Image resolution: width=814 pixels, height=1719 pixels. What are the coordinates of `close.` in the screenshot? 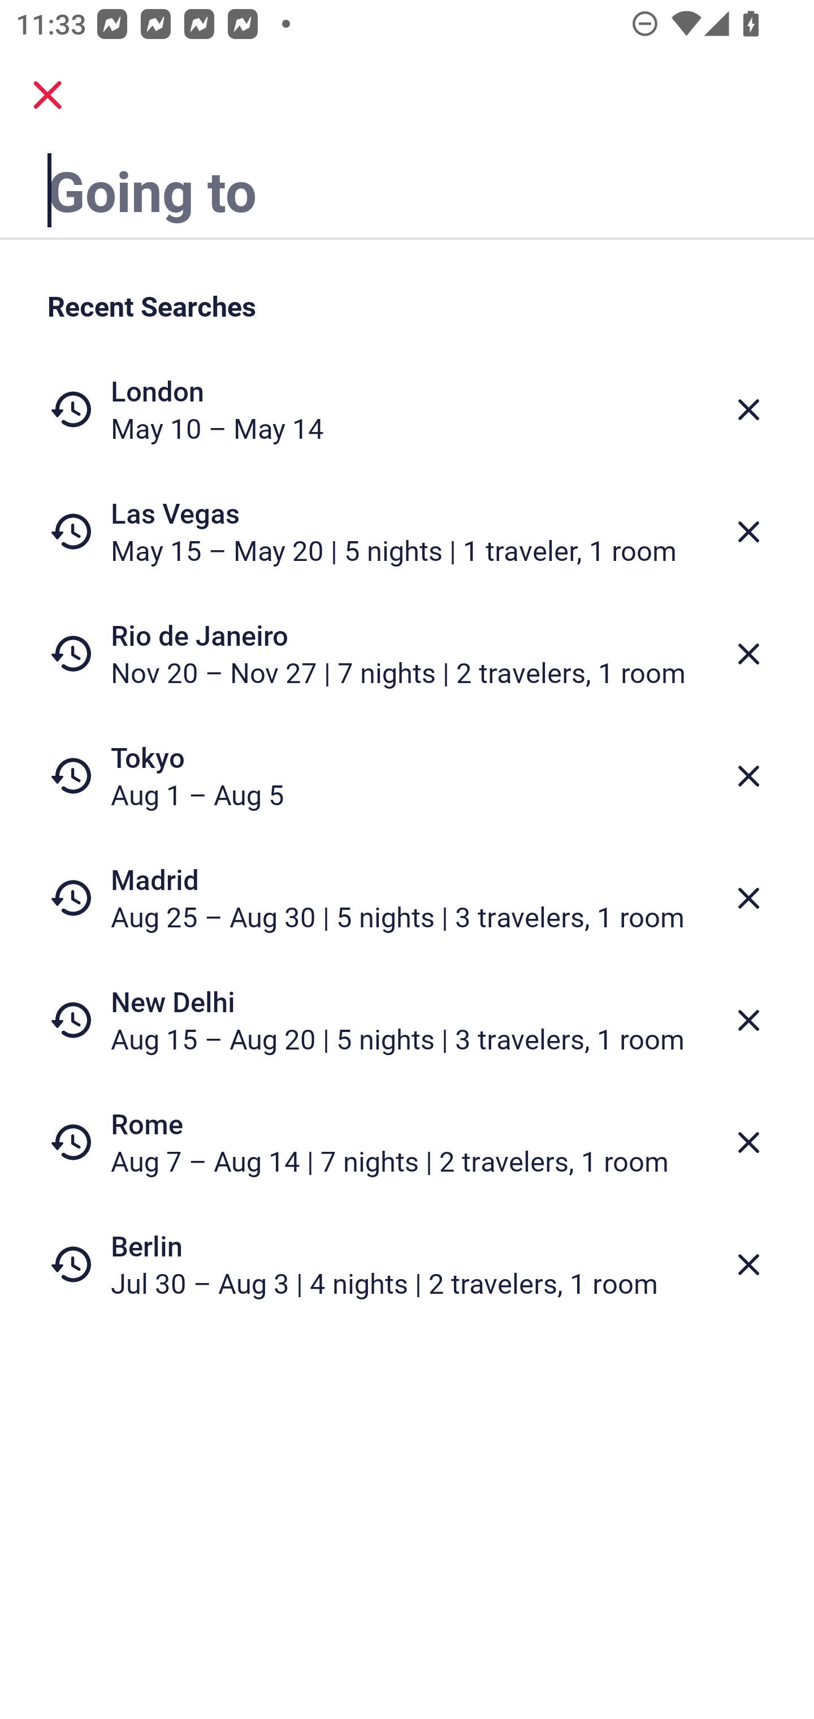 It's located at (47, 95).